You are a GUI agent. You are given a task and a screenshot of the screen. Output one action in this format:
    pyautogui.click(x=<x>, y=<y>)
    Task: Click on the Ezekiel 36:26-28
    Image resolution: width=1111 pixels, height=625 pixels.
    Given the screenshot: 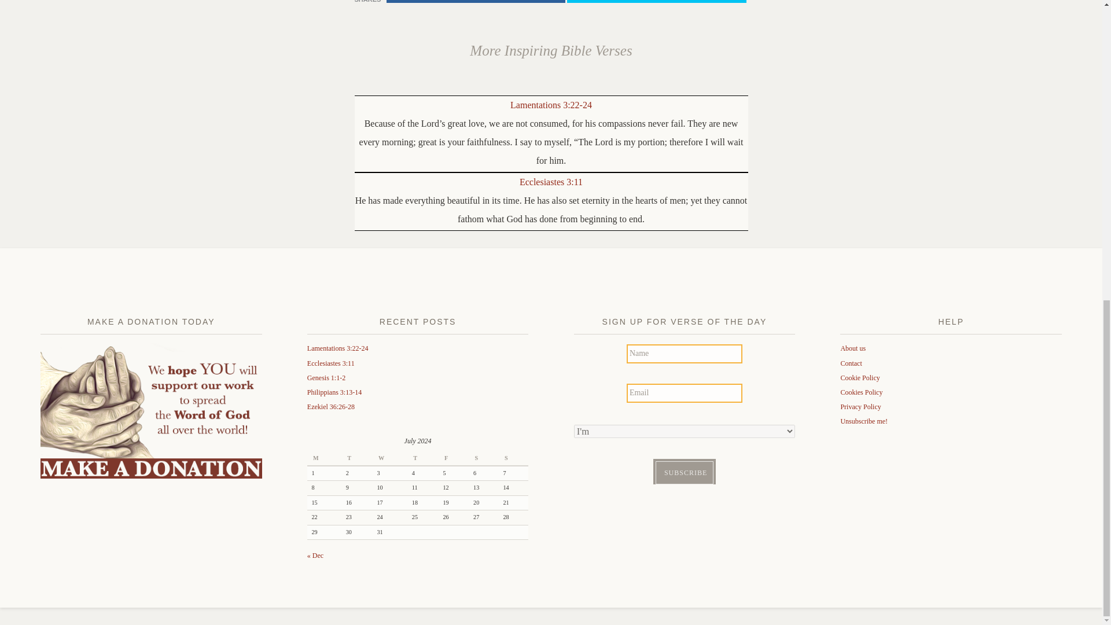 What is the action you would take?
    pyautogui.click(x=331, y=406)
    